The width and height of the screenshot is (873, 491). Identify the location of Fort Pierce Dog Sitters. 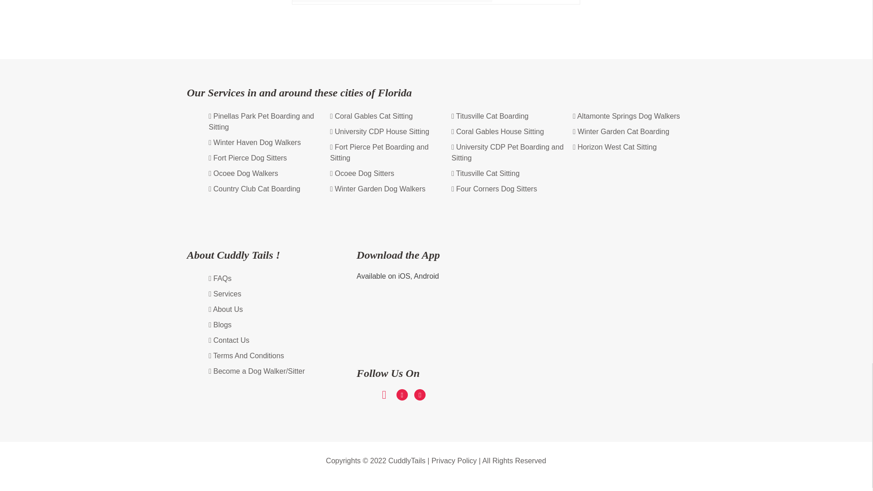
(247, 158).